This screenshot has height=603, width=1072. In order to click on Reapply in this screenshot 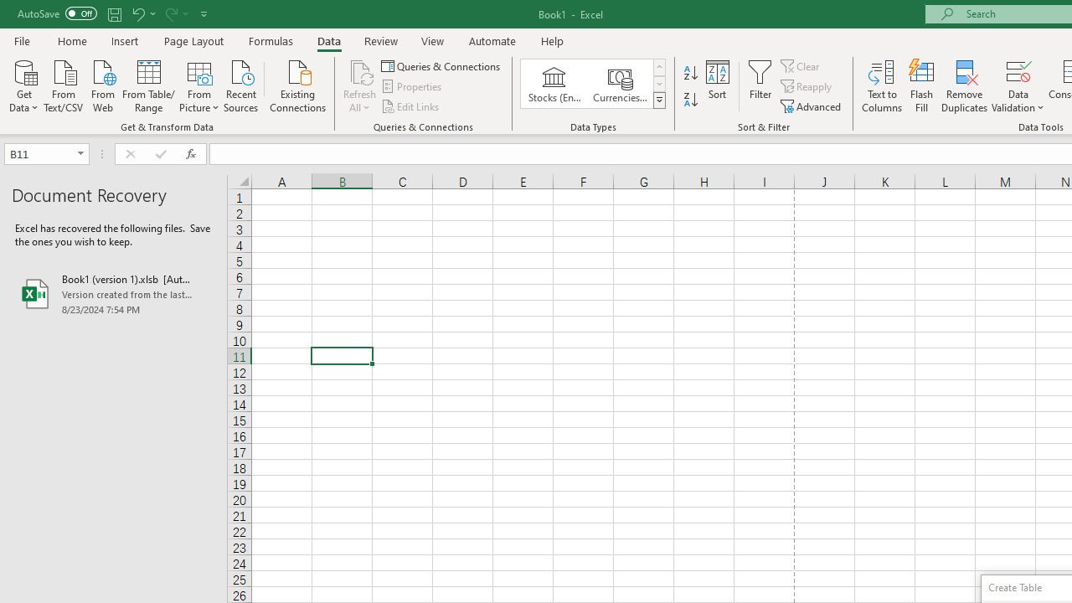, I will do `click(807, 87)`.